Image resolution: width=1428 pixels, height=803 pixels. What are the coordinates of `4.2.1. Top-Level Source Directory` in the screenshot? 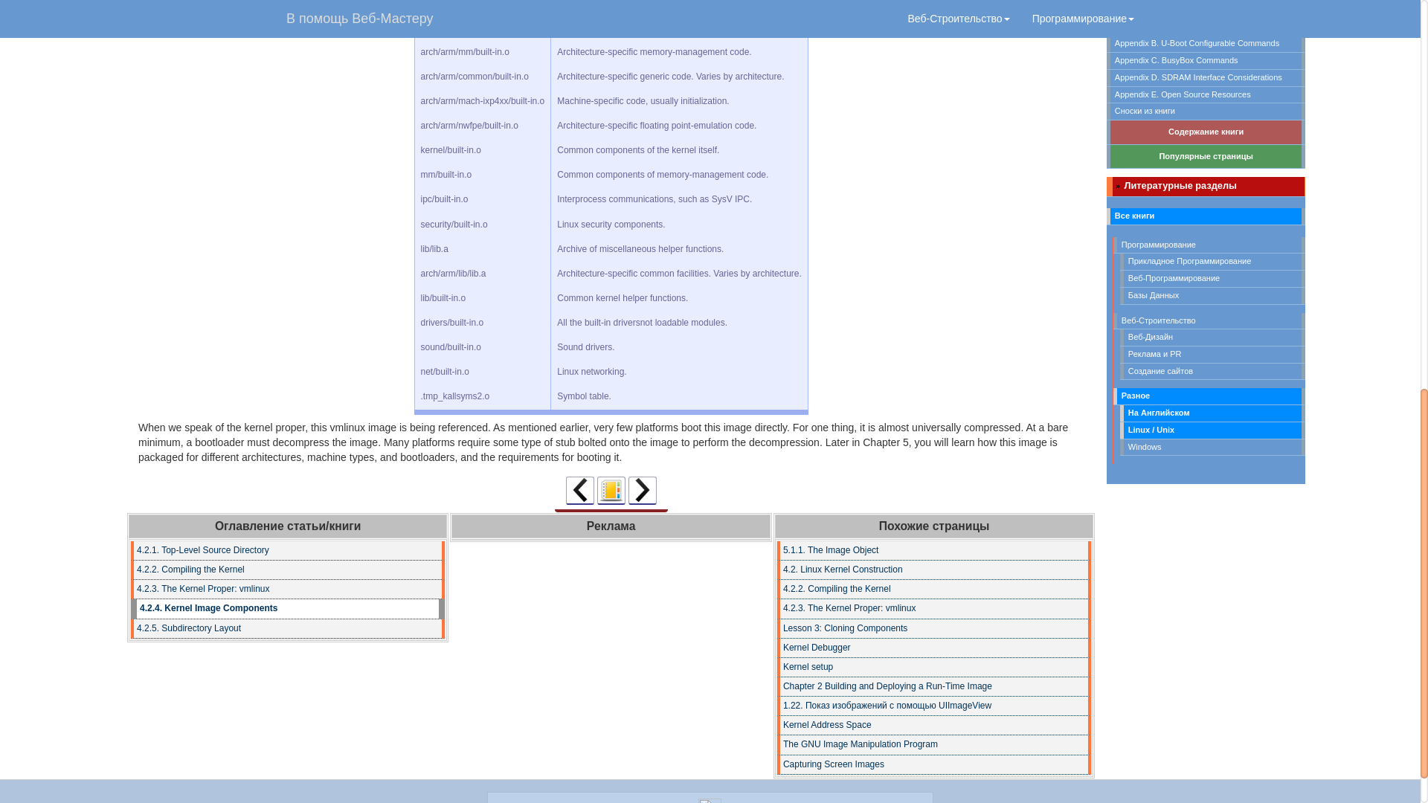 It's located at (287, 550).